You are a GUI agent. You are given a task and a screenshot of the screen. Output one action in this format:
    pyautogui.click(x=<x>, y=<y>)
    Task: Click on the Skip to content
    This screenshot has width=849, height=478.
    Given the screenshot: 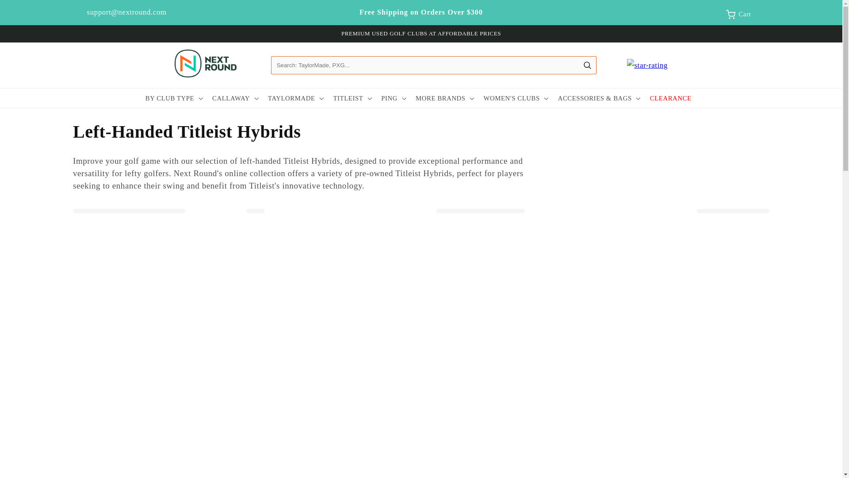 What is the action you would take?
    pyautogui.click(x=28, y=11)
    